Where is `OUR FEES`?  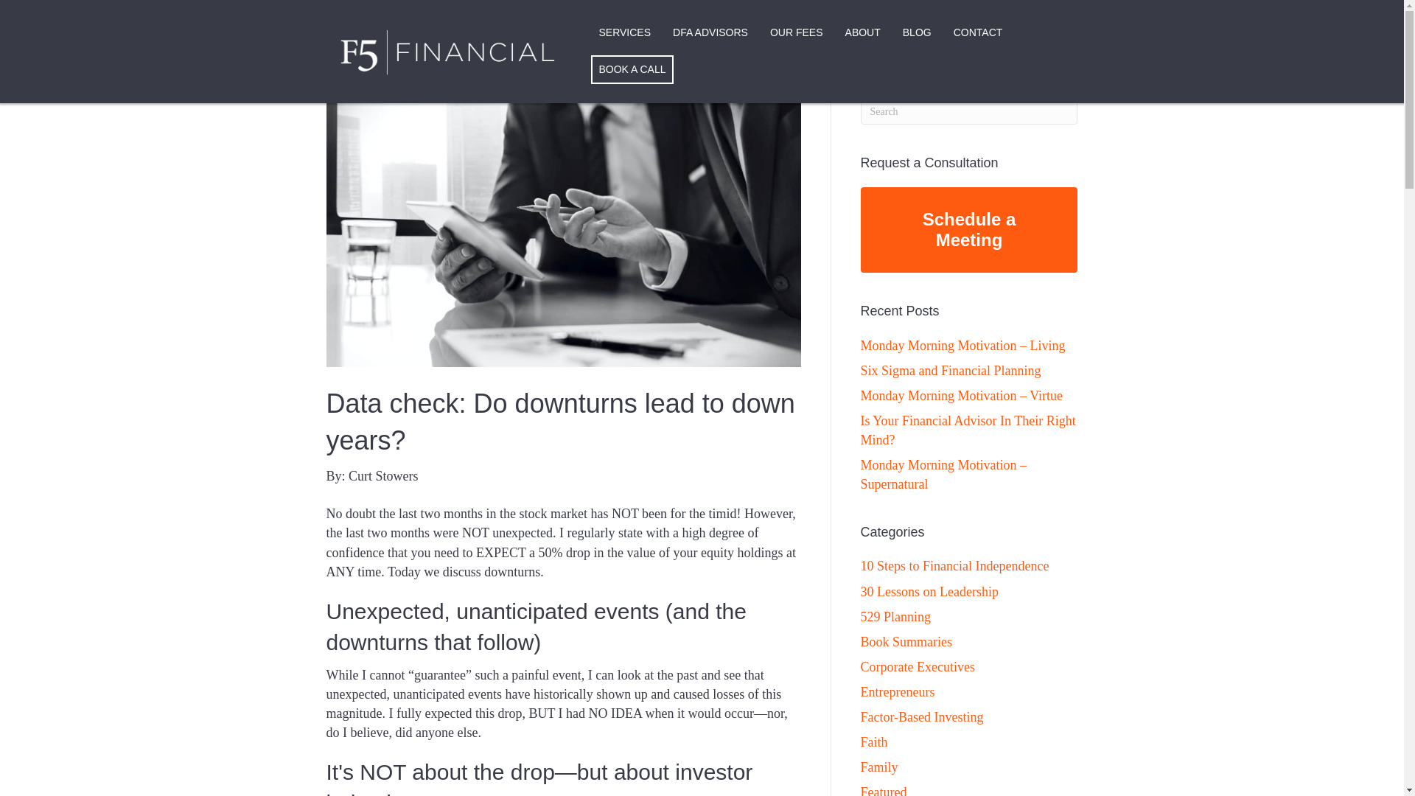 OUR FEES is located at coordinates (796, 33).